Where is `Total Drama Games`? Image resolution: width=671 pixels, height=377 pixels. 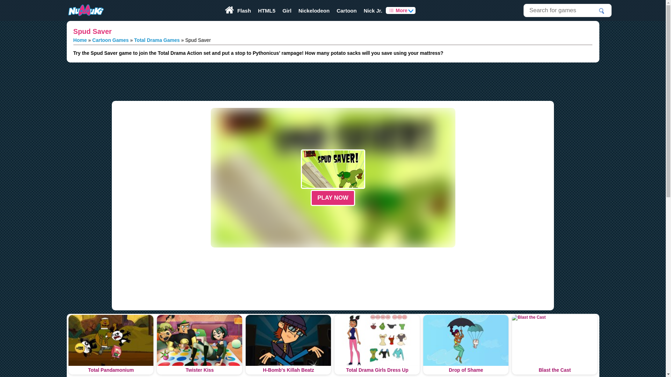
Total Drama Games is located at coordinates (157, 40).